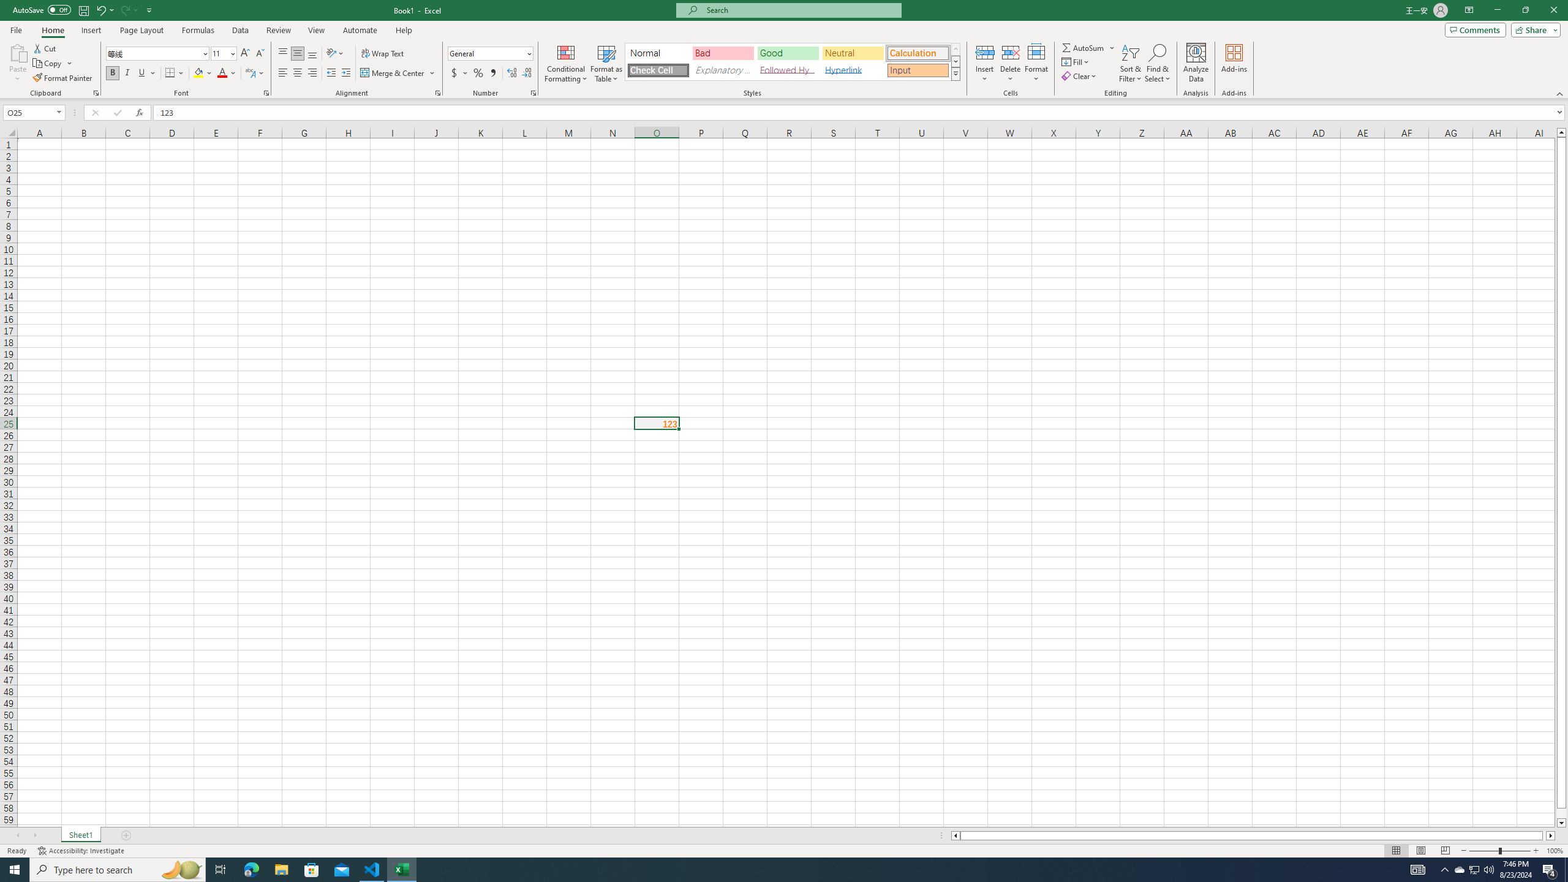 Image resolution: width=1568 pixels, height=882 pixels. What do you see at coordinates (527, 73) in the screenshot?
I see `Decrease Decimal` at bounding box center [527, 73].